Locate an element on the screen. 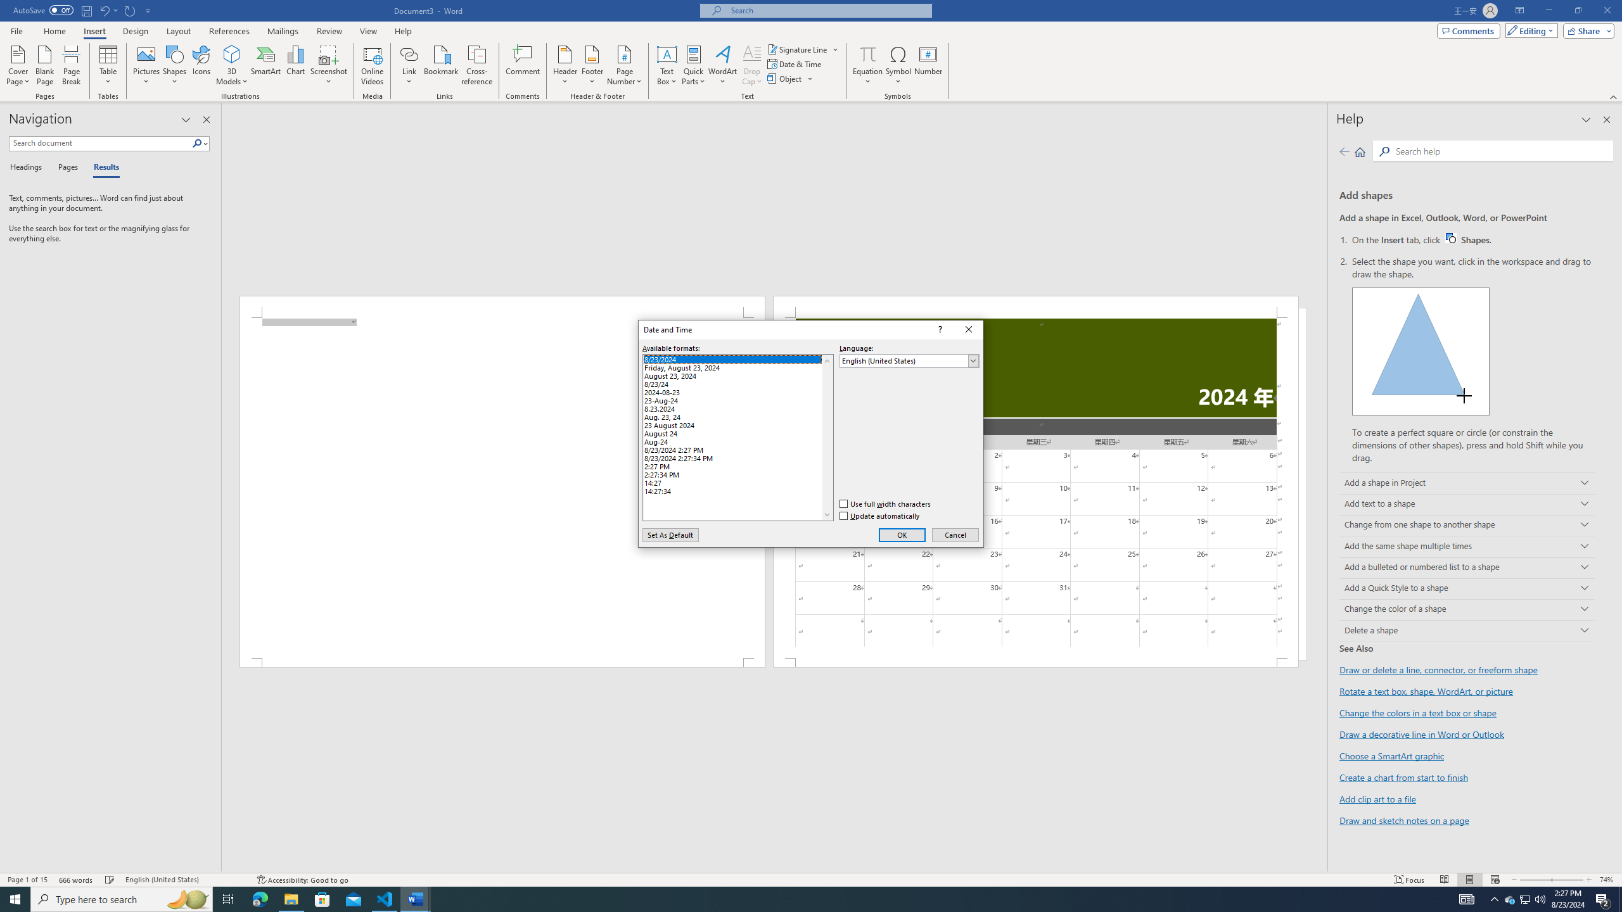 Image resolution: width=1622 pixels, height=912 pixels. Page Break is located at coordinates (71, 65).